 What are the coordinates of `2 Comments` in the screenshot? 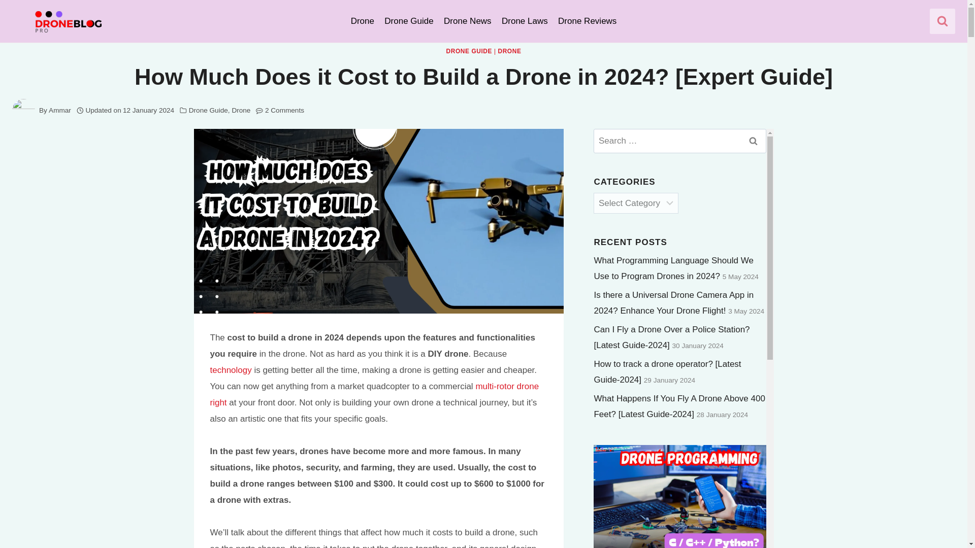 It's located at (284, 111).